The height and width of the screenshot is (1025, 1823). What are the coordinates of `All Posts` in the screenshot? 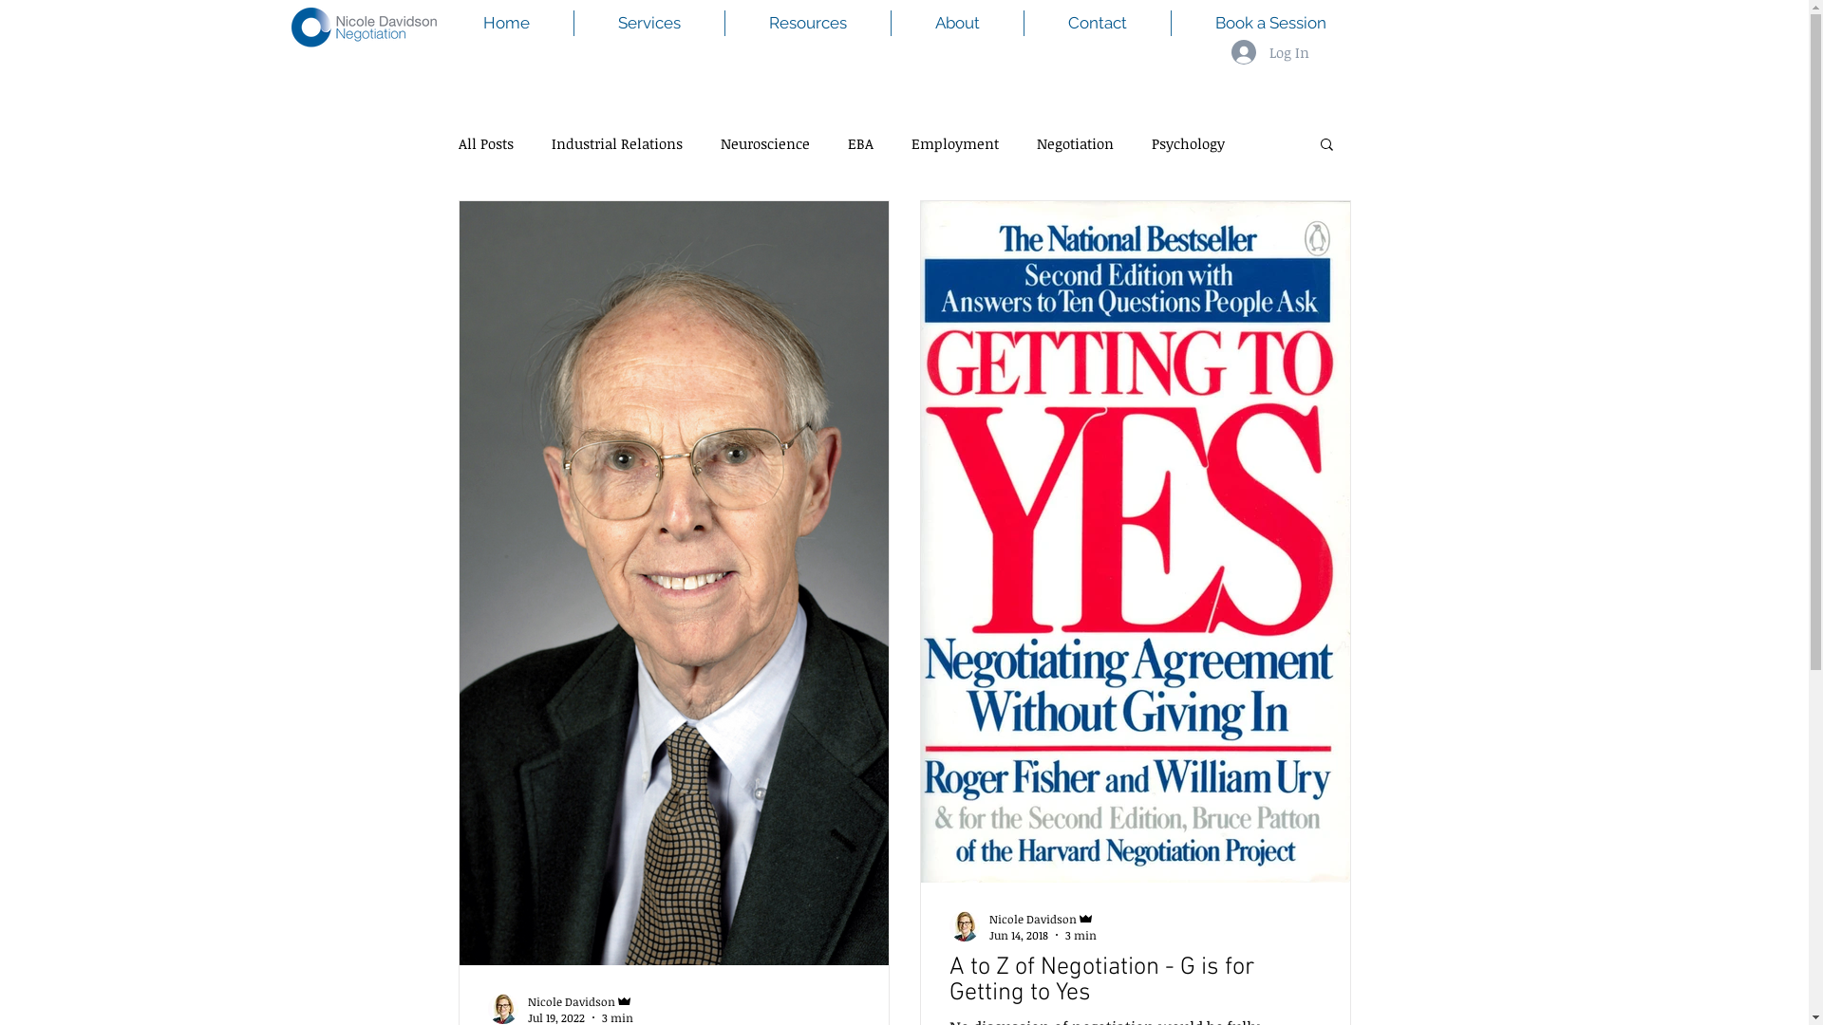 It's located at (485, 143).